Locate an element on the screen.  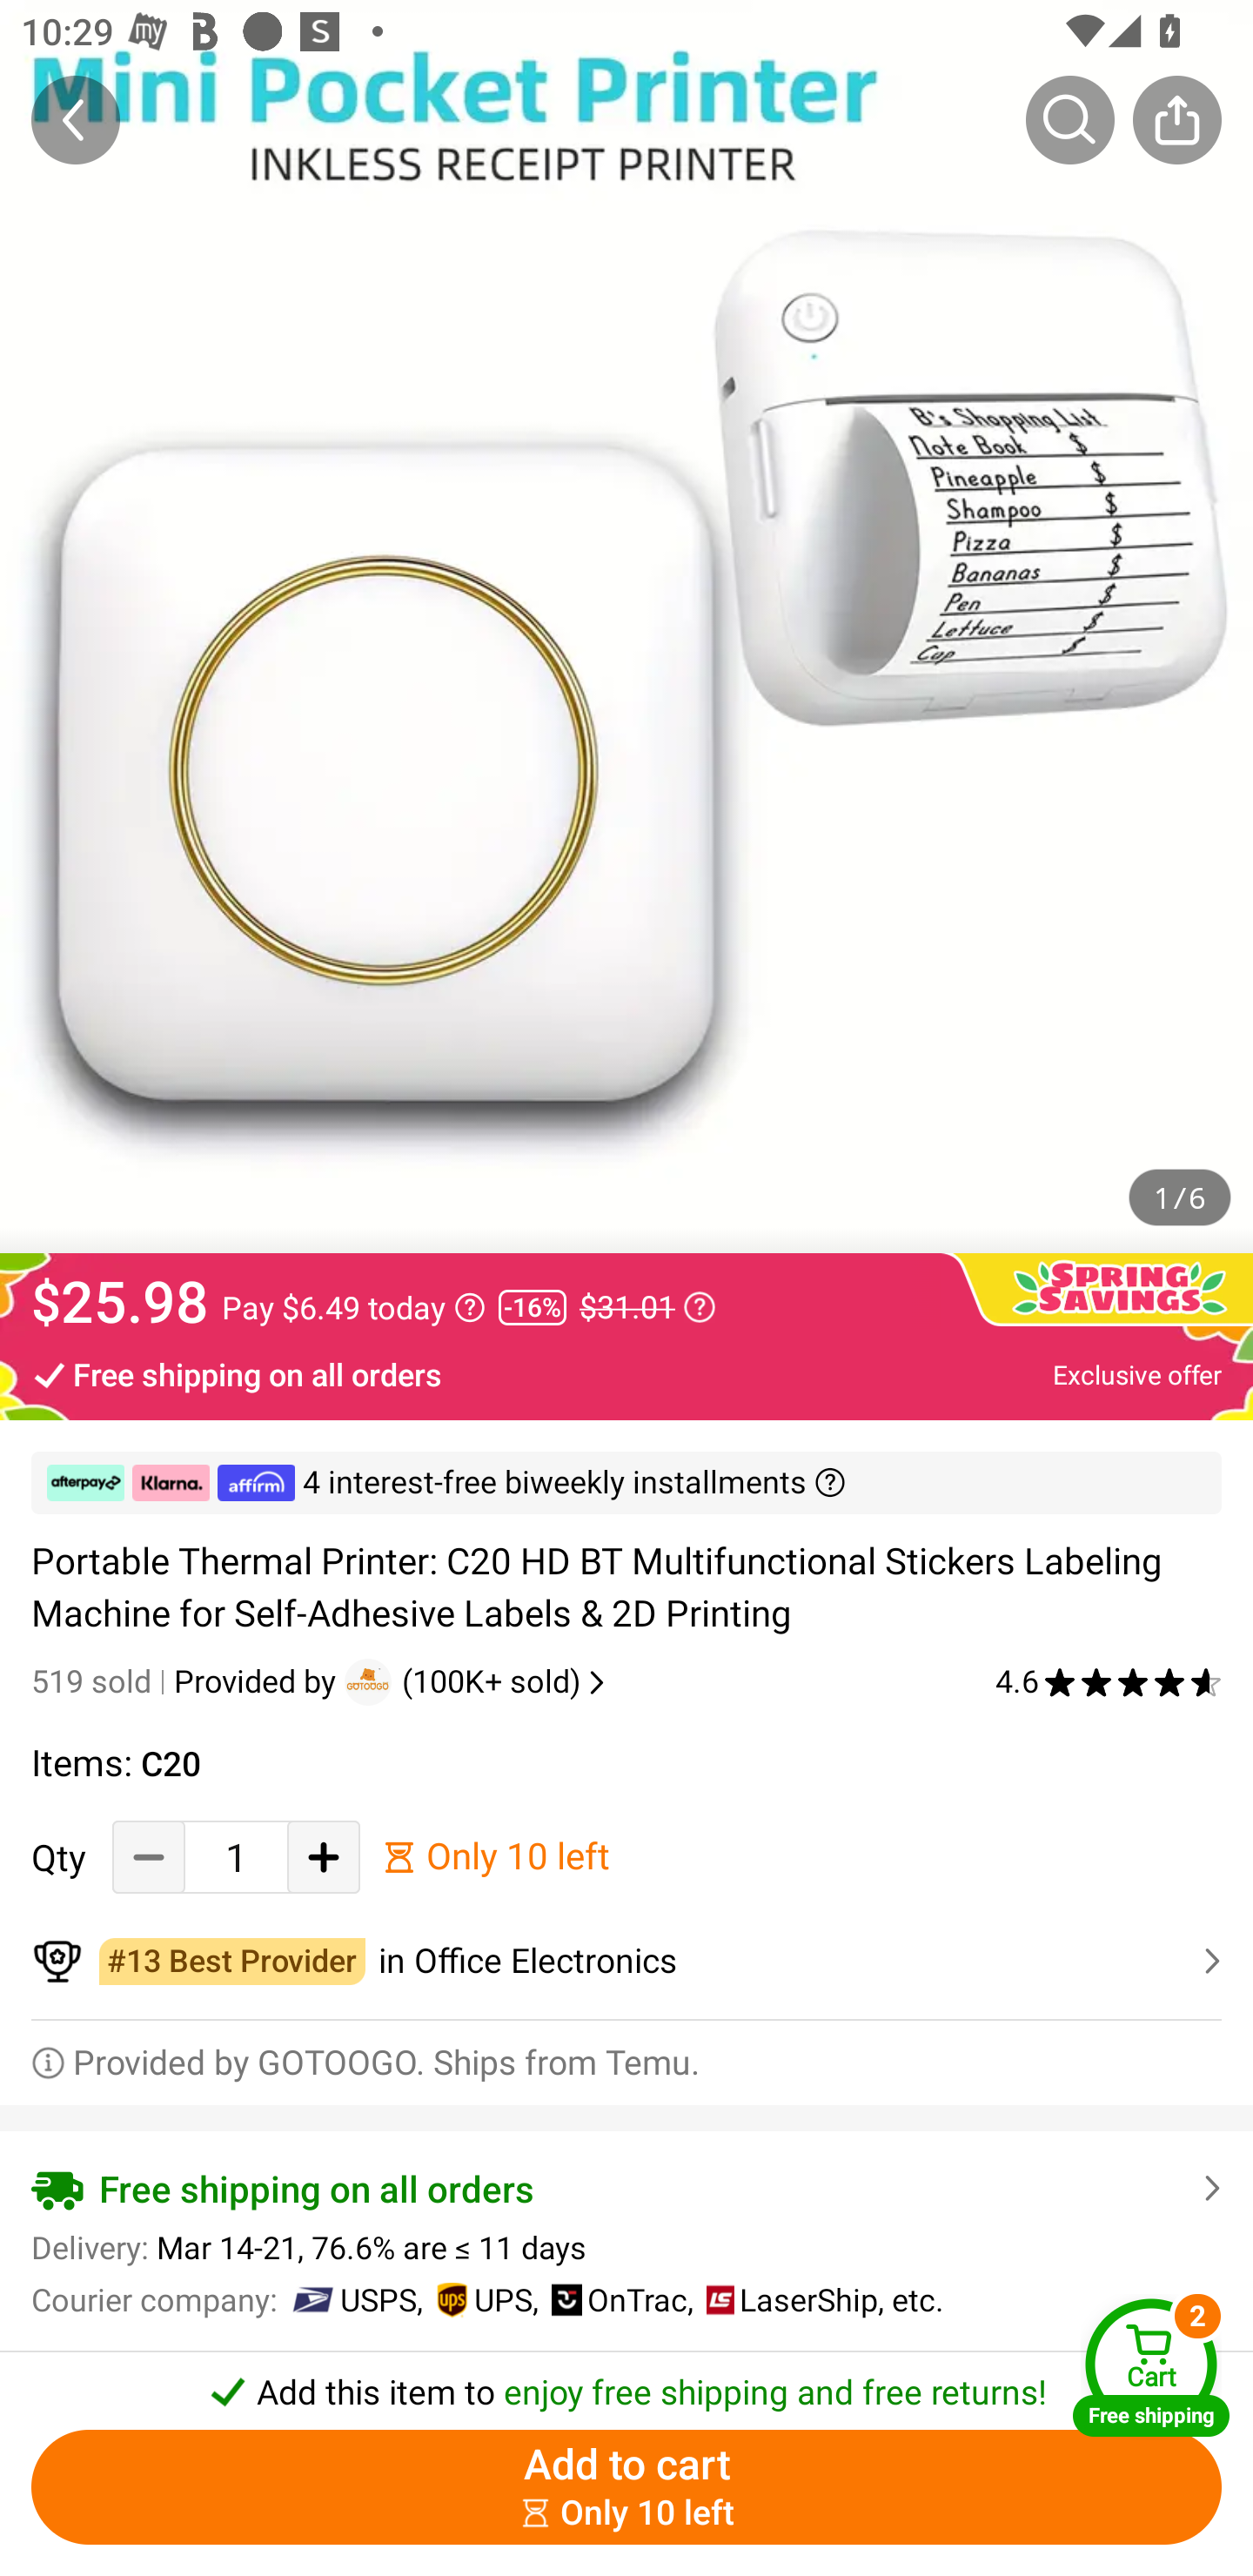
Share is located at coordinates (1176, 119).